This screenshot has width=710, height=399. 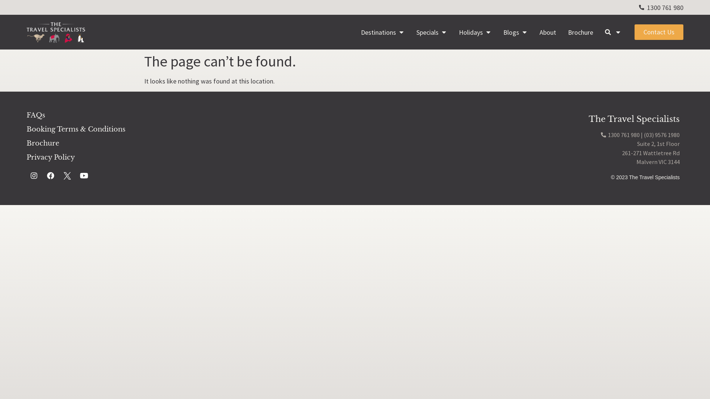 What do you see at coordinates (187, 143) in the screenshot?
I see `Brochure` at bounding box center [187, 143].